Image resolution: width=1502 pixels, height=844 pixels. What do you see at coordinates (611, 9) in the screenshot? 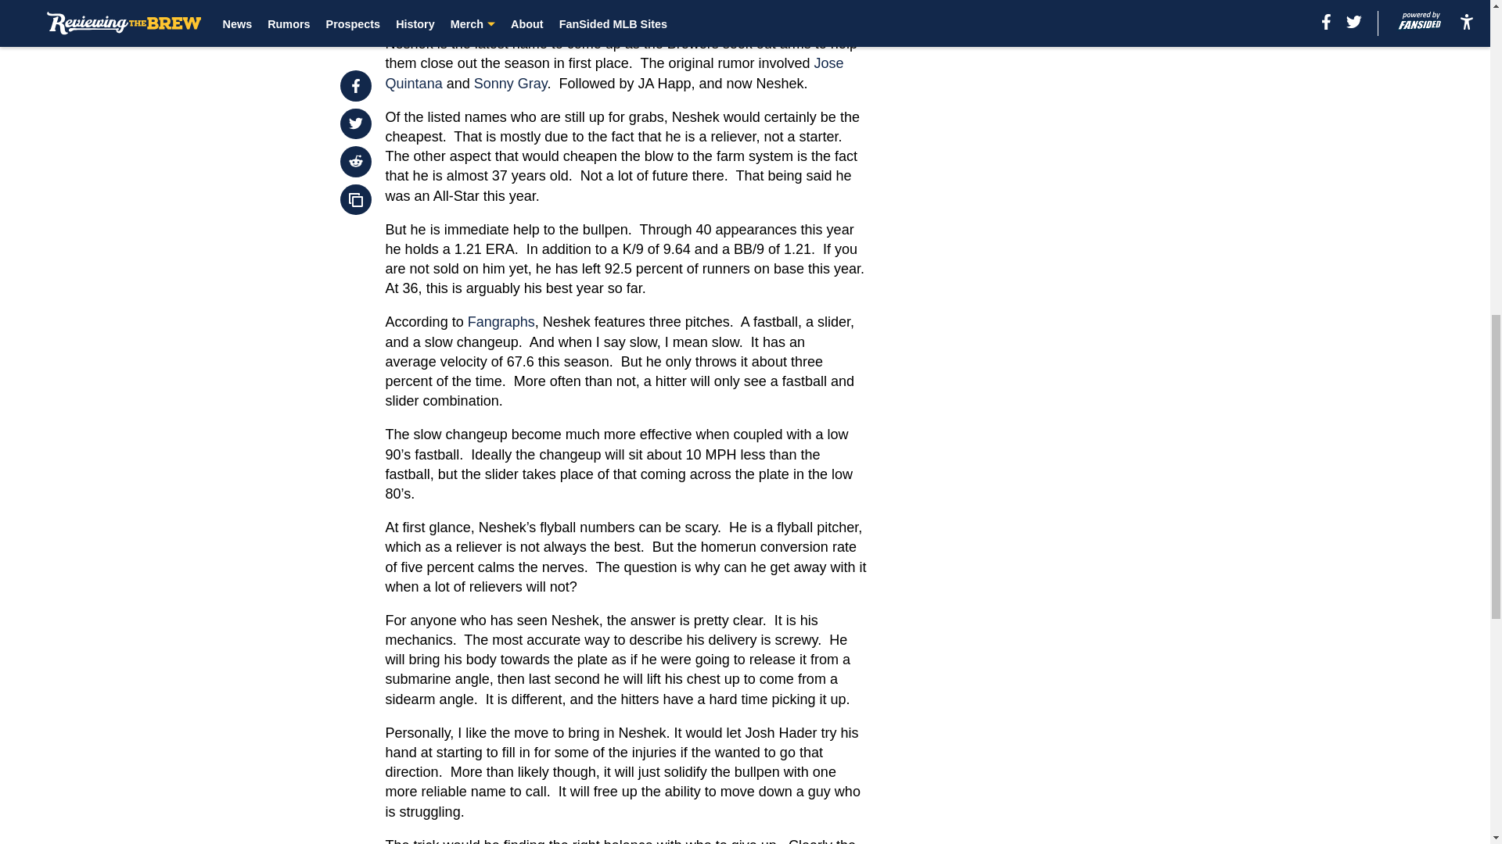
I see `Milwaukee Brewers` at bounding box center [611, 9].